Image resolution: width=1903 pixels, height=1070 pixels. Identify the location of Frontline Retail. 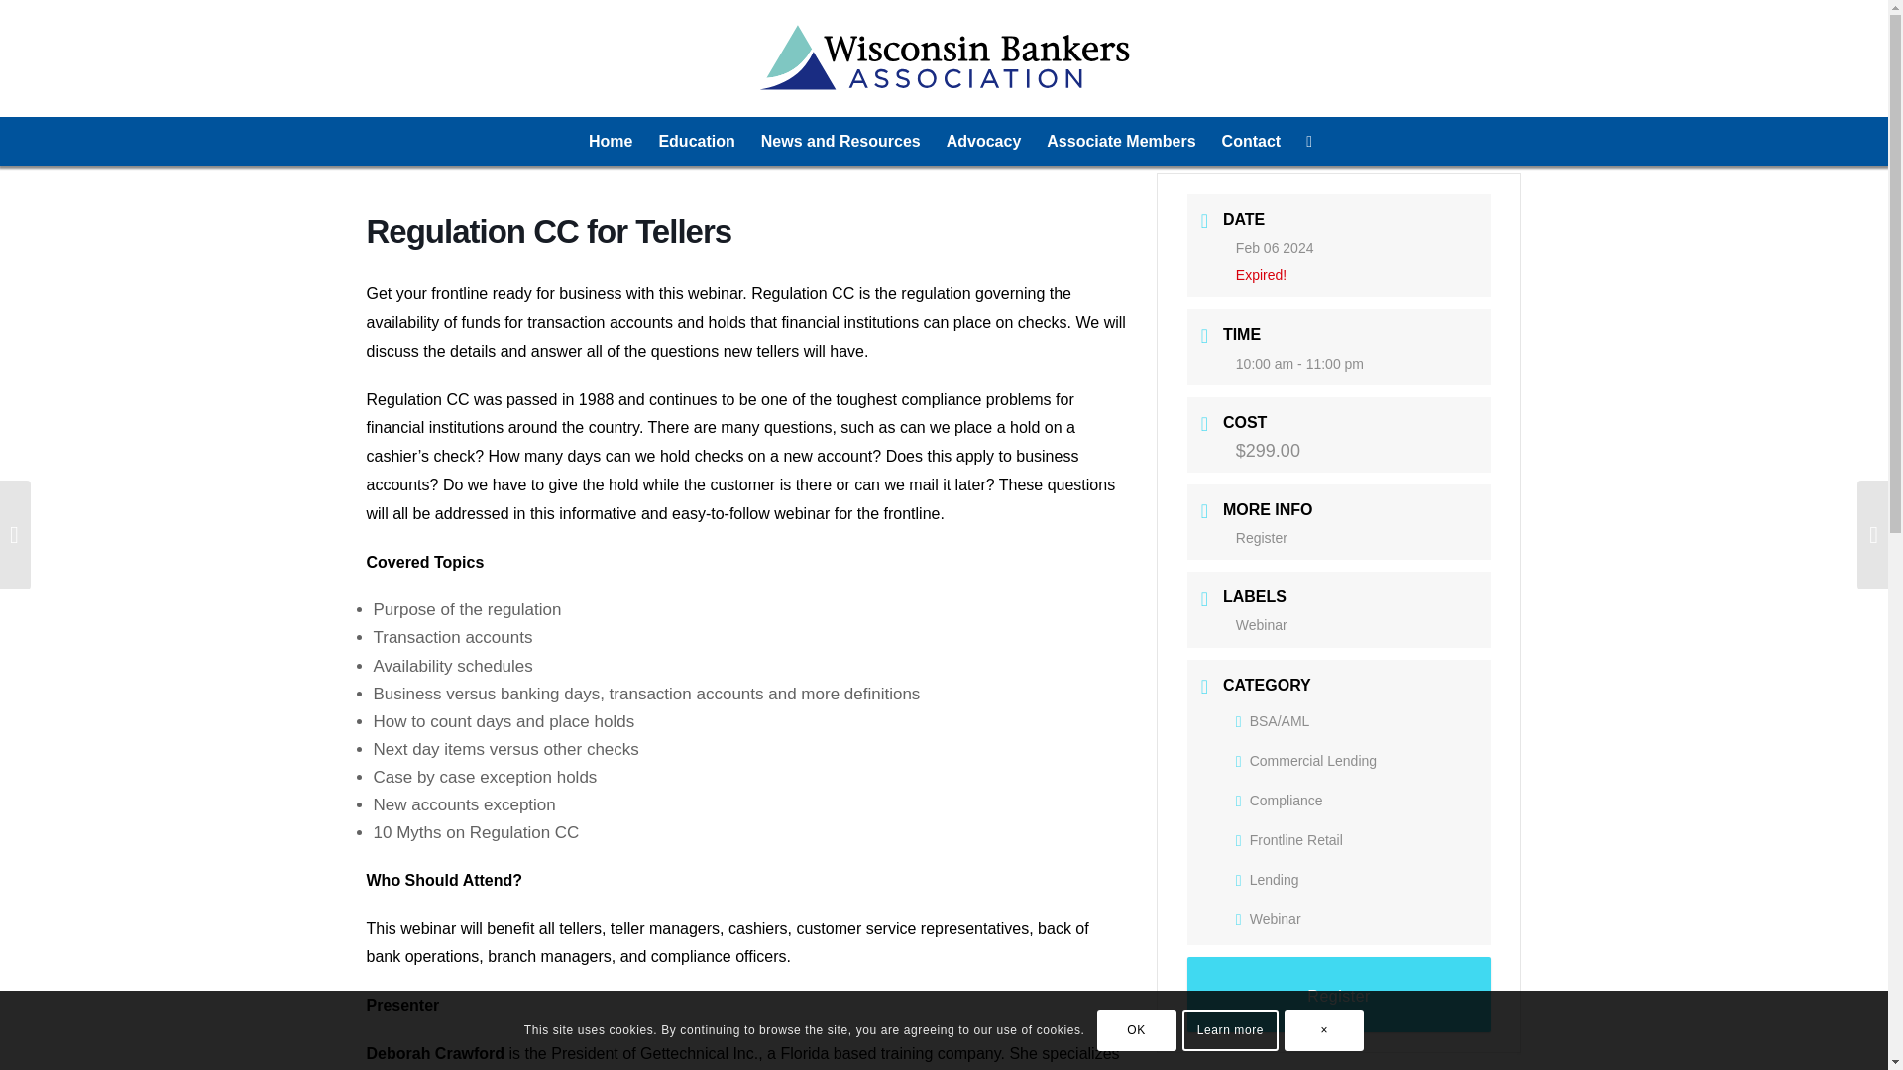
(1288, 840).